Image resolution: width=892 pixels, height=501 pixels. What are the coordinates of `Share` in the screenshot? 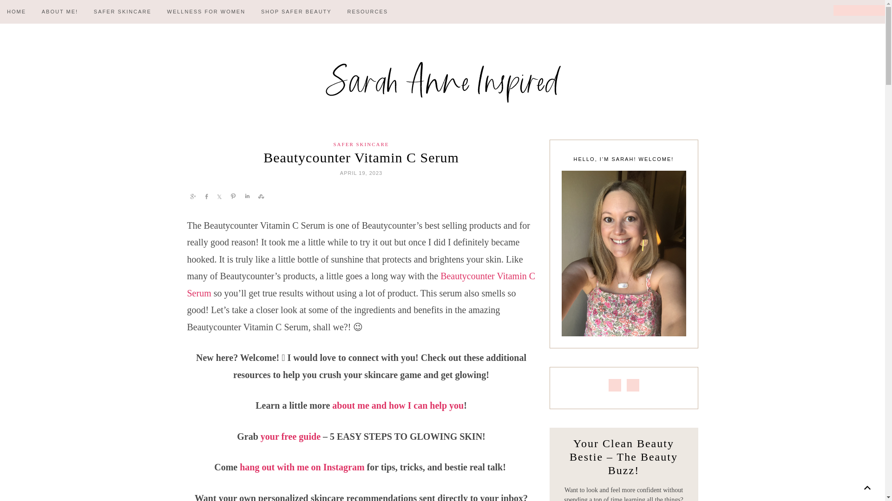 It's located at (219, 196).